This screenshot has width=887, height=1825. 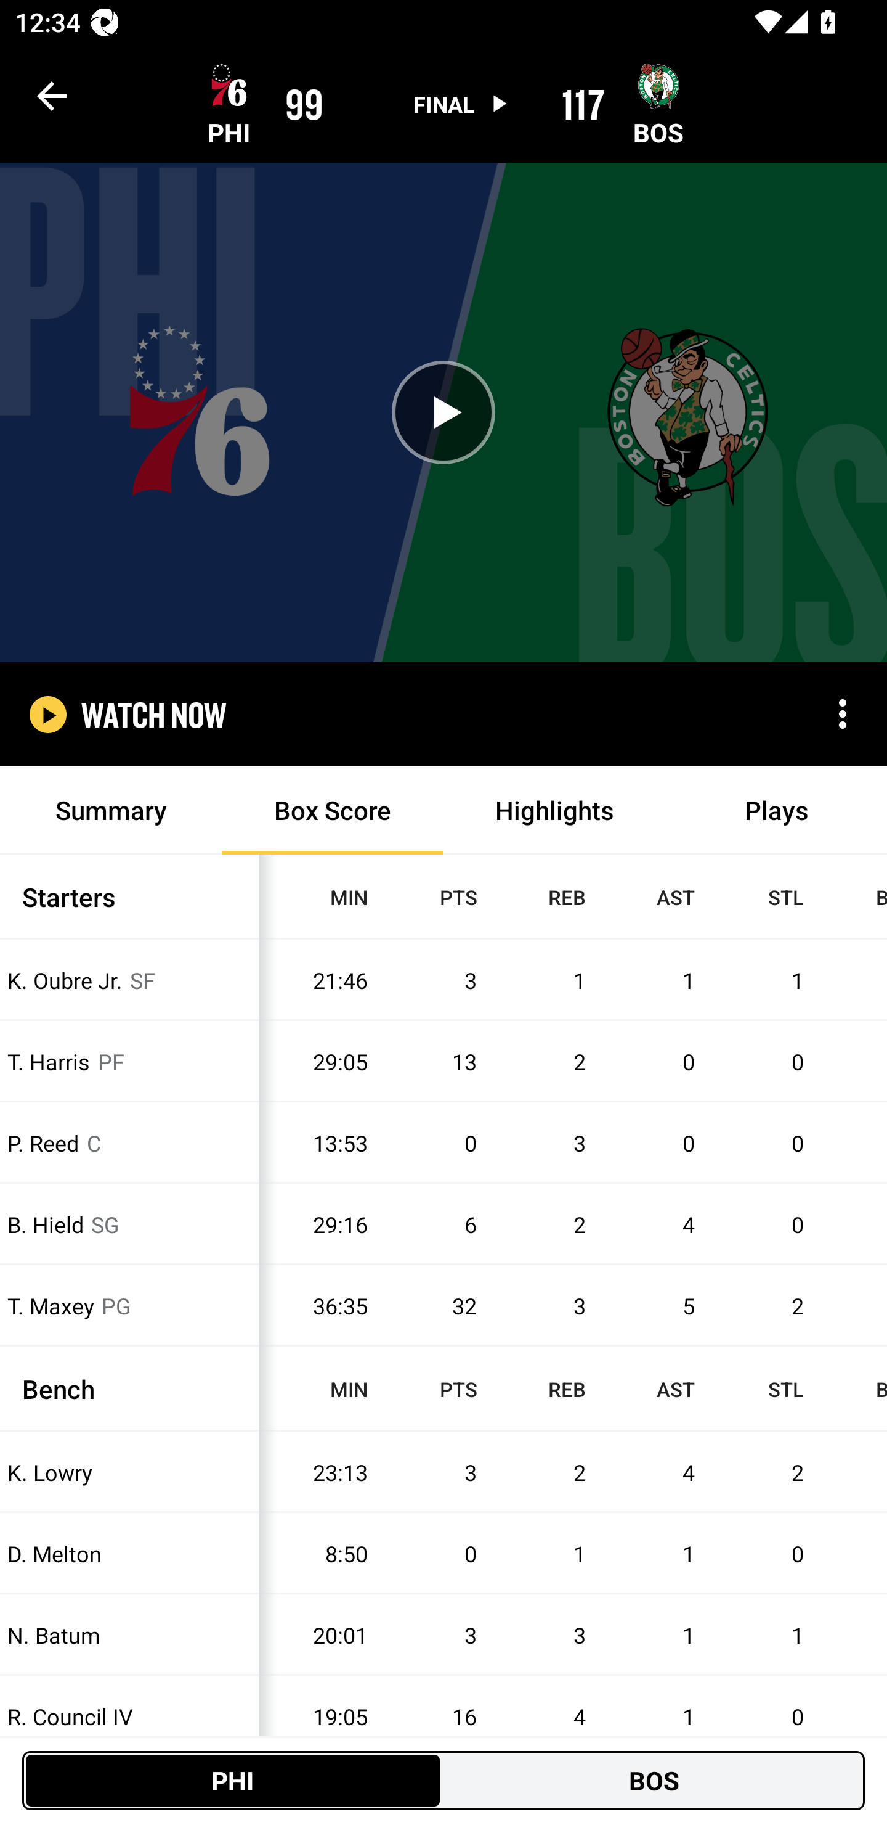 What do you see at coordinates (111, 810) in the screenshot?
I see `Summary` at bounding box center [111, 810].